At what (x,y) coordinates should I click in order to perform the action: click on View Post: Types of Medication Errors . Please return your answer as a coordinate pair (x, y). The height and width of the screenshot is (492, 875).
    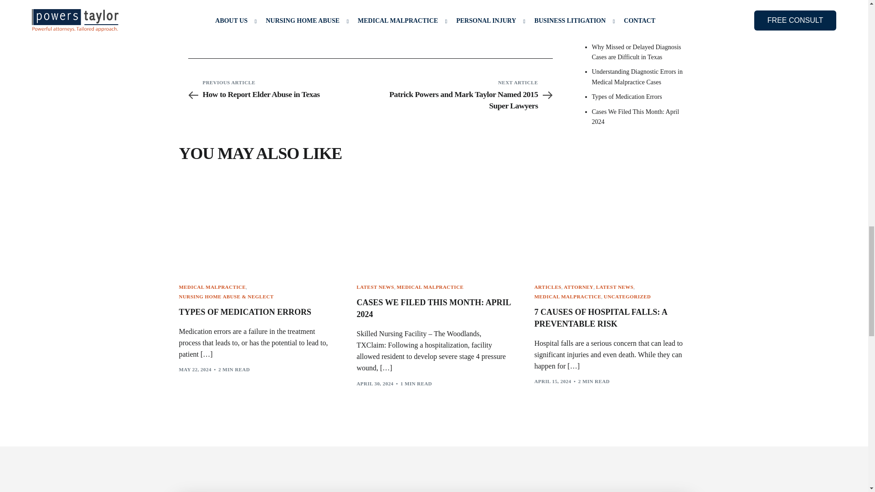
    Looking at the image, I should click on (256, 312).